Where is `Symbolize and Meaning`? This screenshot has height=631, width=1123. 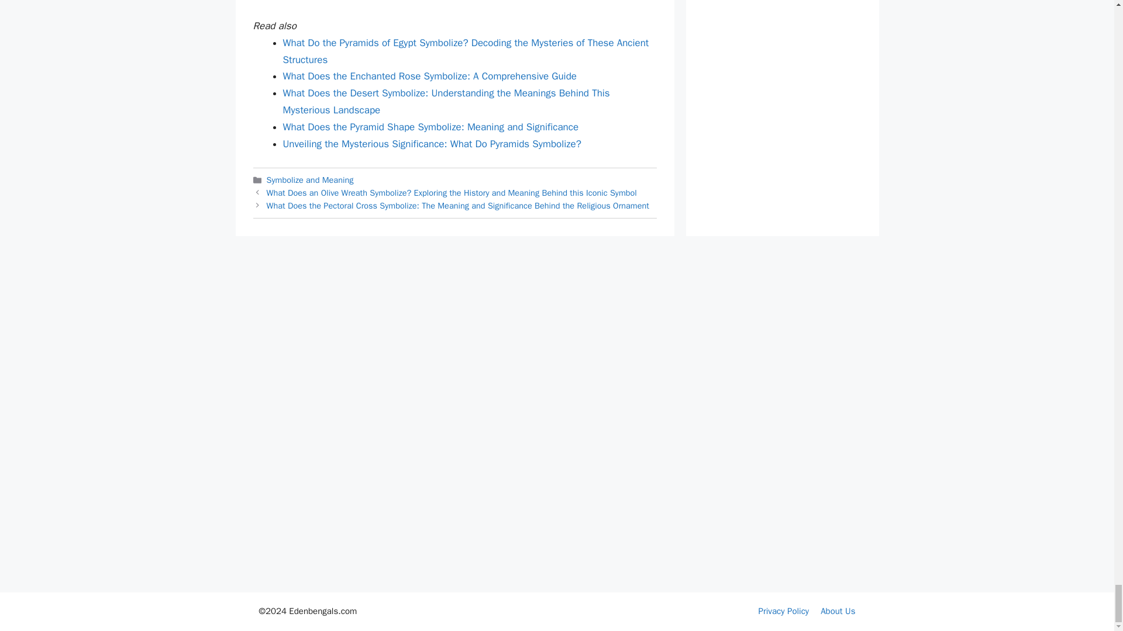
Symbolize and Meaning is located at coordinates (310, 180).